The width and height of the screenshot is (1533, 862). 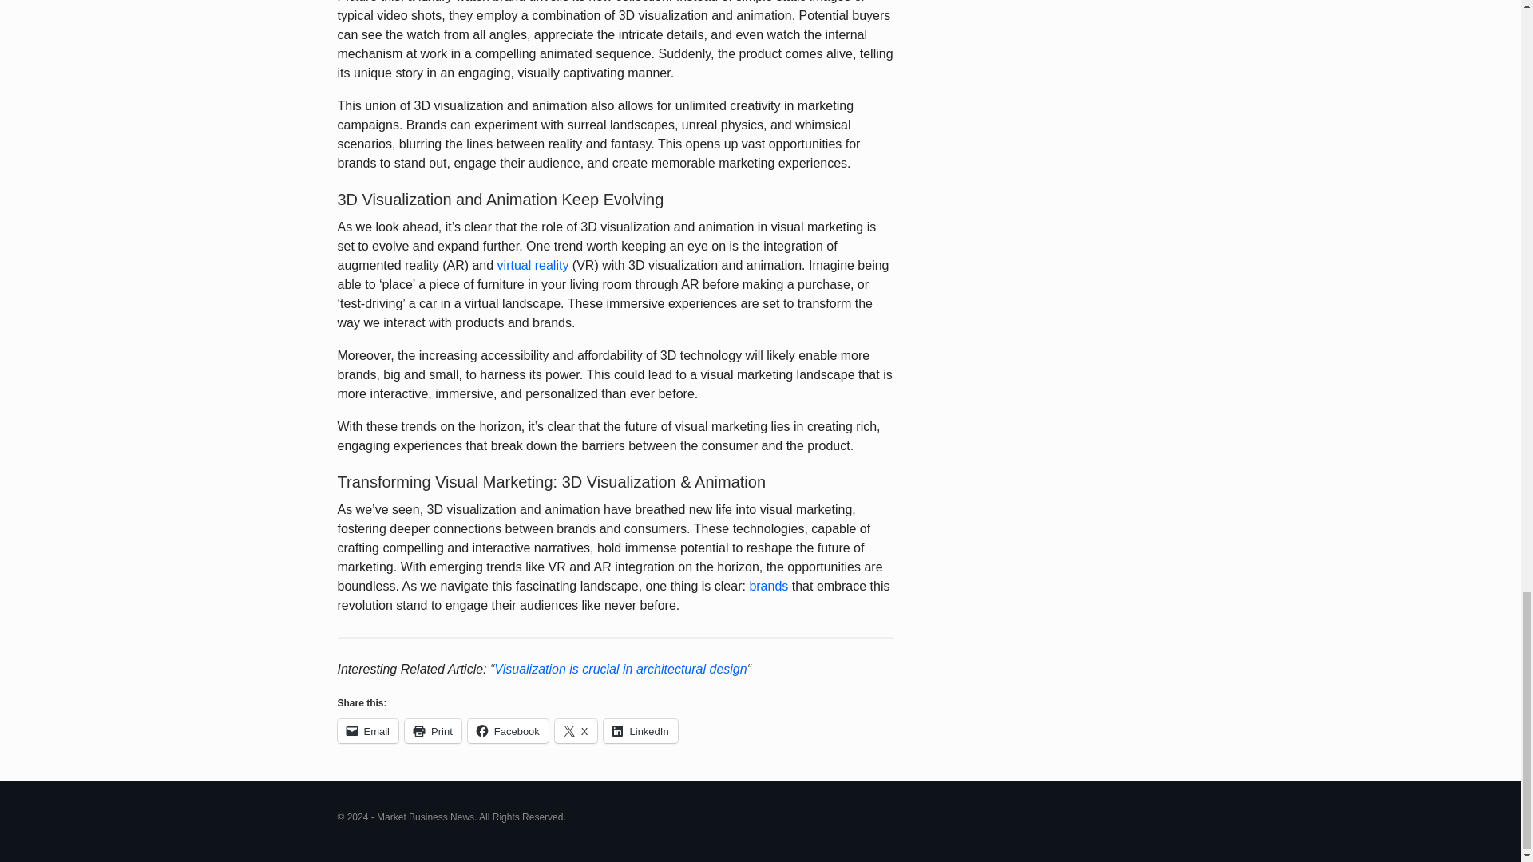 What do you see at coordinates (768, 586) in the screenshot?
I see `brands` at bounding box center [768, 586].